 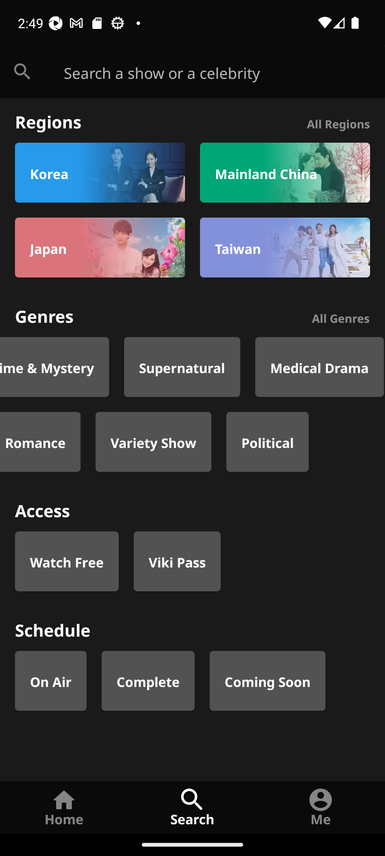 I want to click on filter_region_tw Taiwan, so click(x=284, y=247).